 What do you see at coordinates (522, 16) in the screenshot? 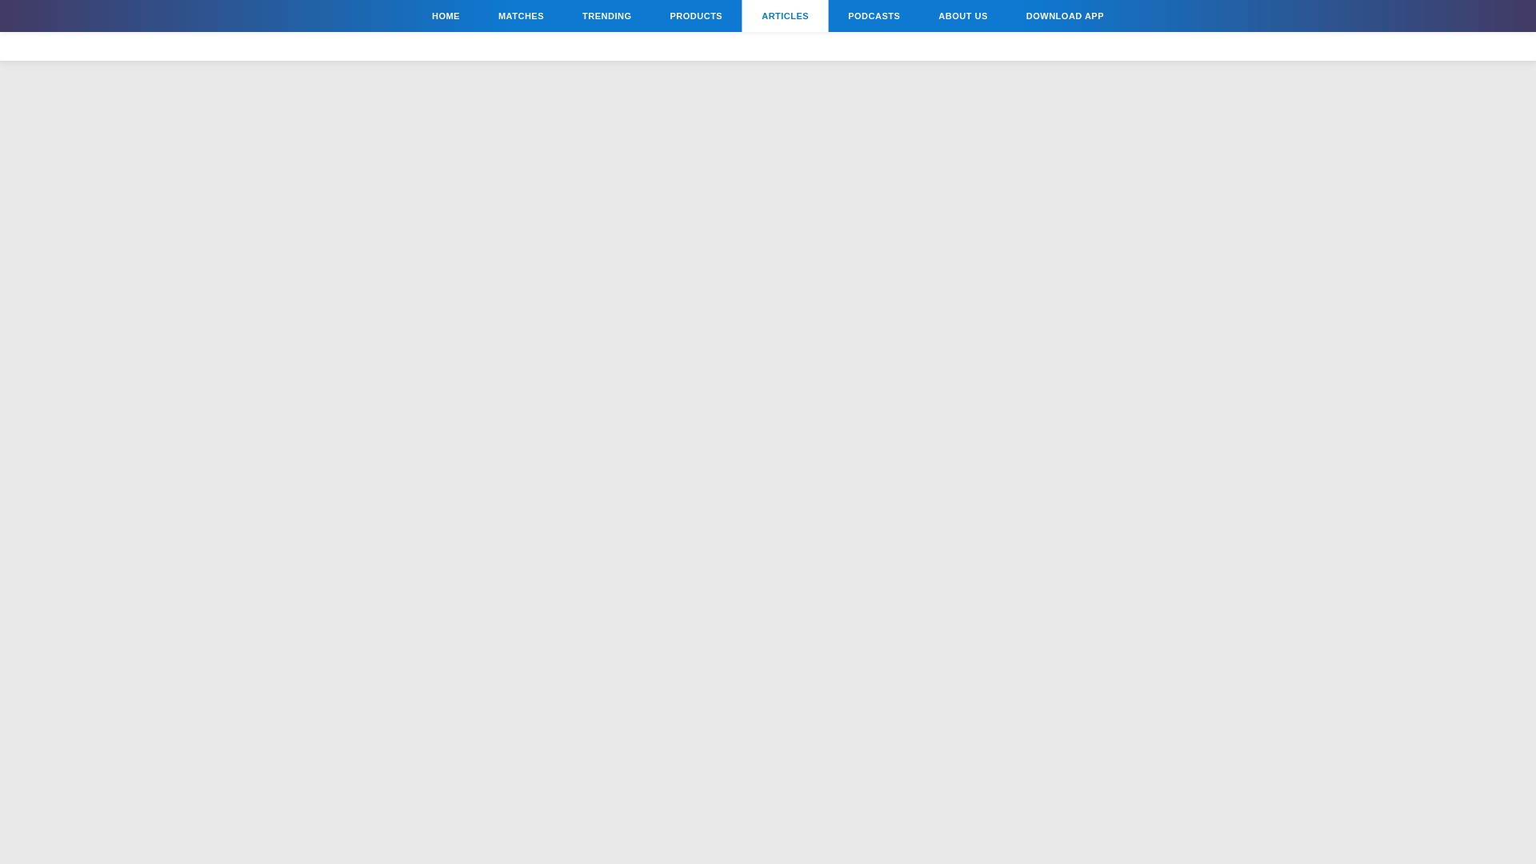
I see `MATCHES` at bounding box center [522, 16].